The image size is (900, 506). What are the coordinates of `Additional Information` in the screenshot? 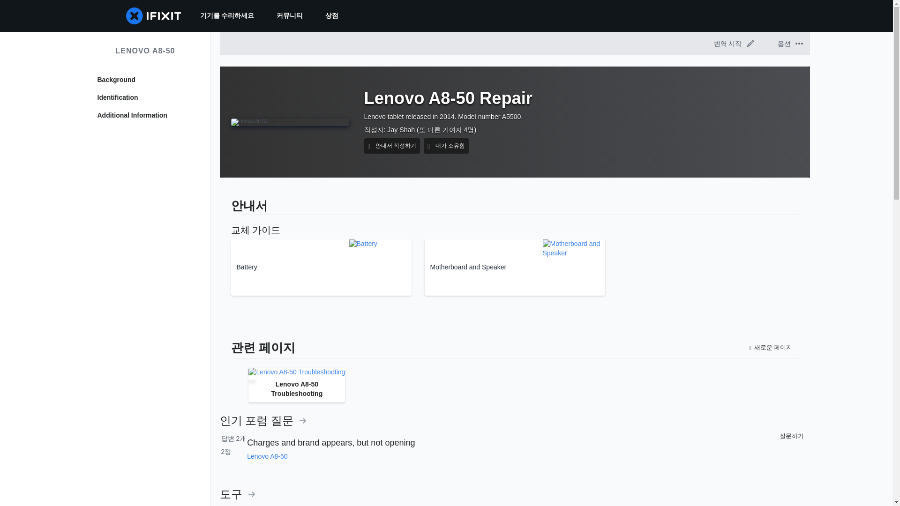 It's located at (145, 116).